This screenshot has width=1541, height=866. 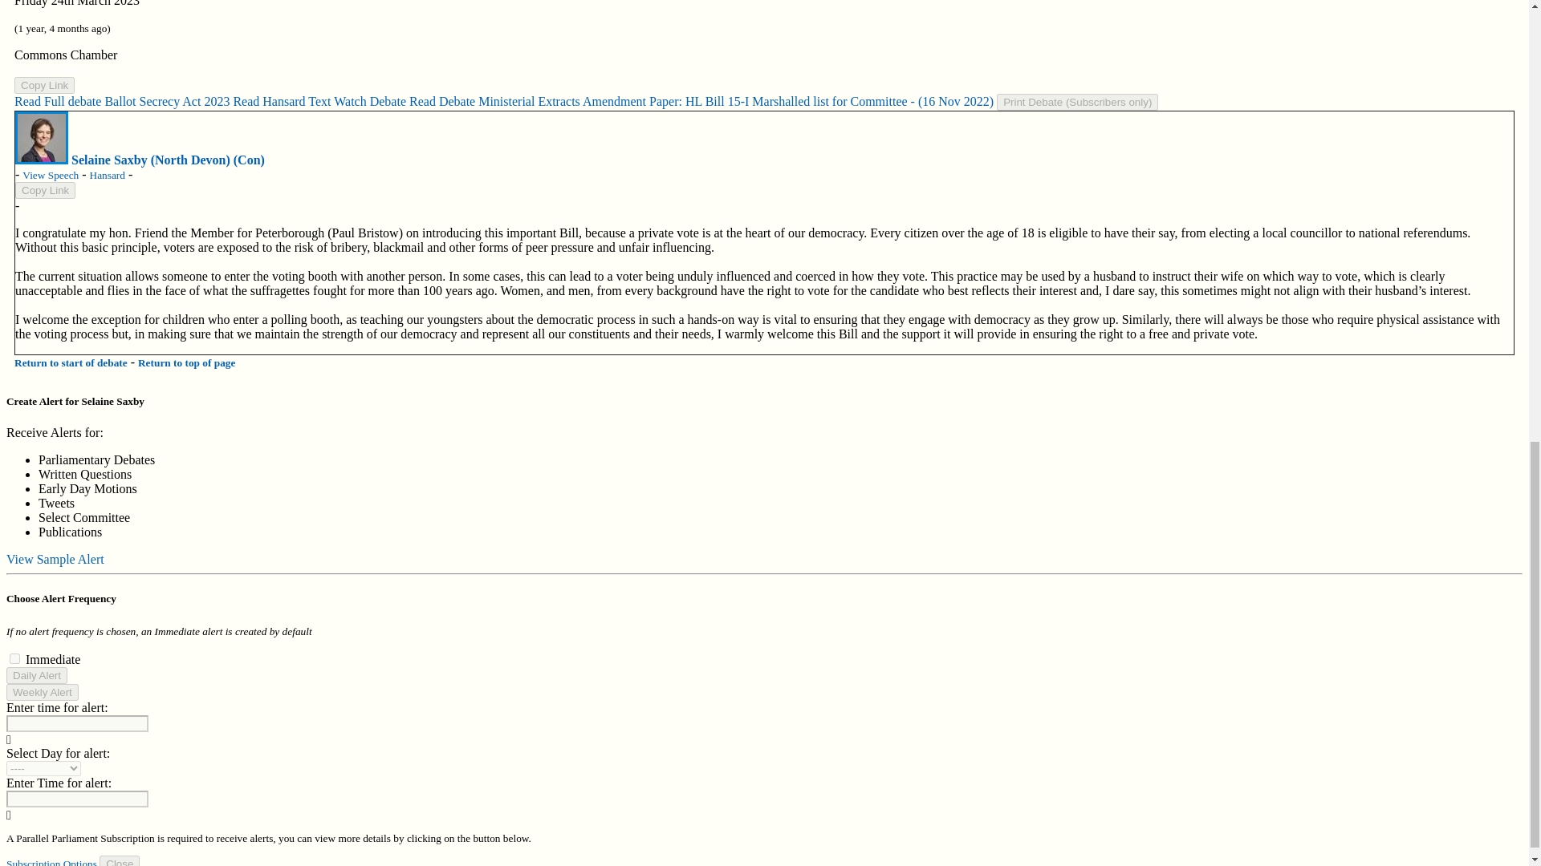 What do you see at coordinates (14, 659) in the screenshot?
I see `on` at bounding box center [14, 659].